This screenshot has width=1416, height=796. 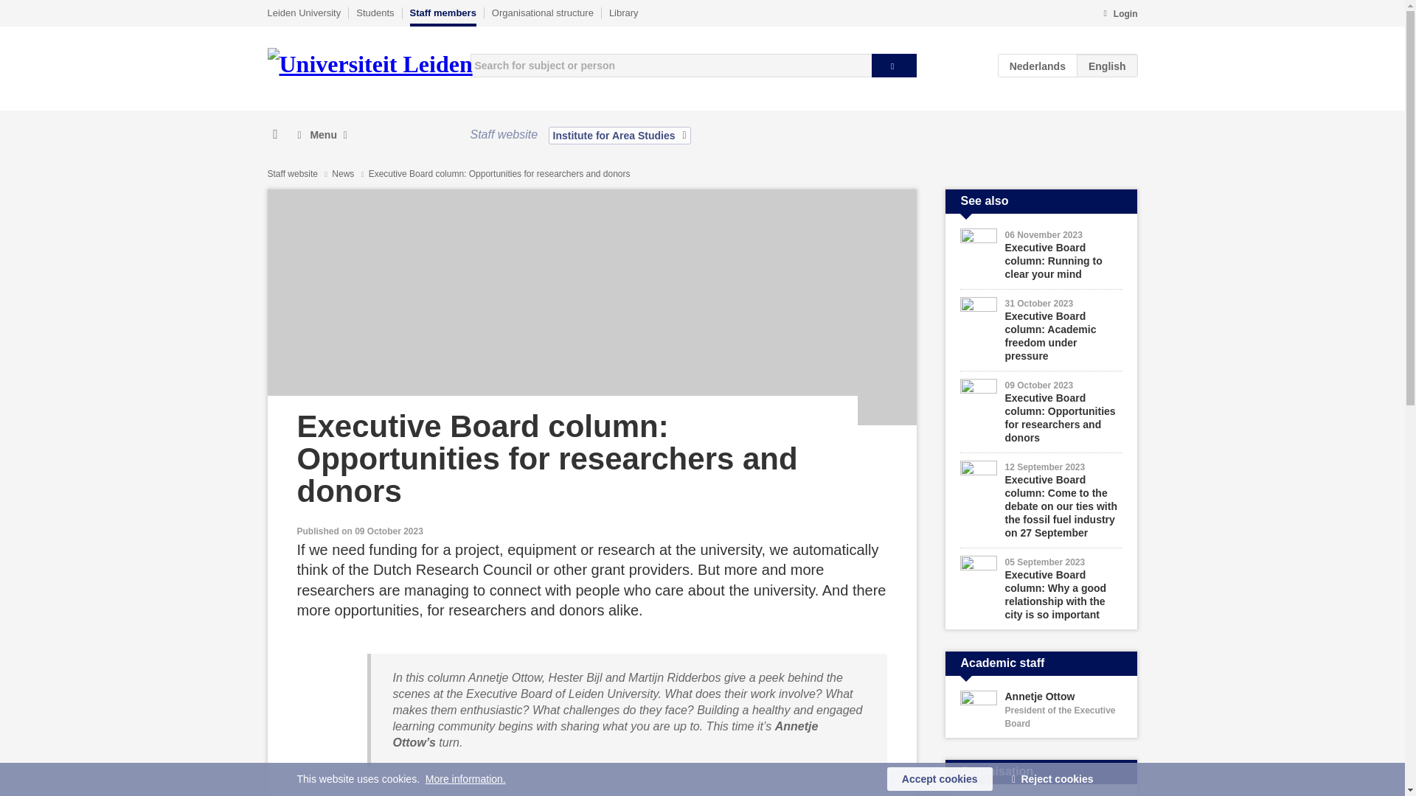 I want to click on Institute for Area Studies, so click(x=619, y=135).